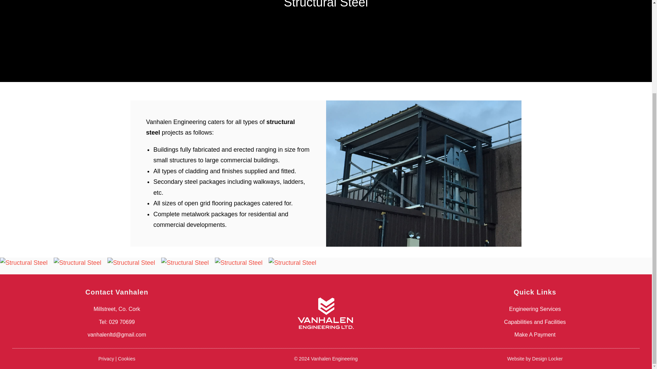  What do you see at coordinates (534, 334) in the screenshot?
I see `Vanhalen Engineering Payments` at bounding box center [534, 334].